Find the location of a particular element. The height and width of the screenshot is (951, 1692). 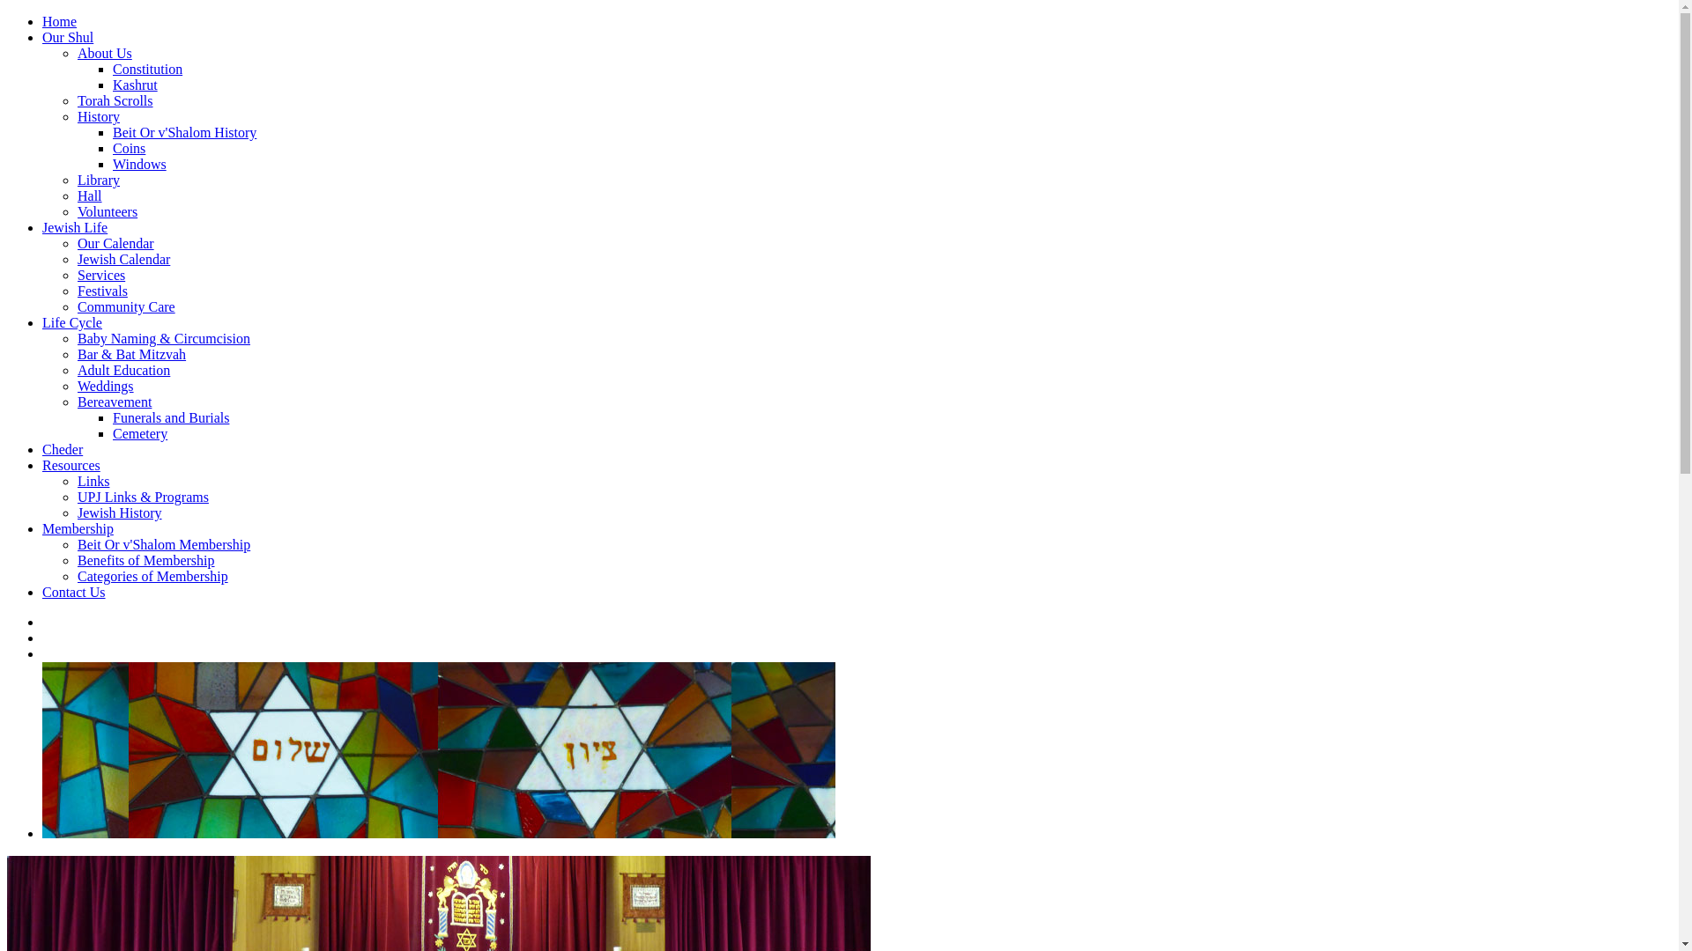

Baby Naming & Circumcision is located at coordinates (164, 338).